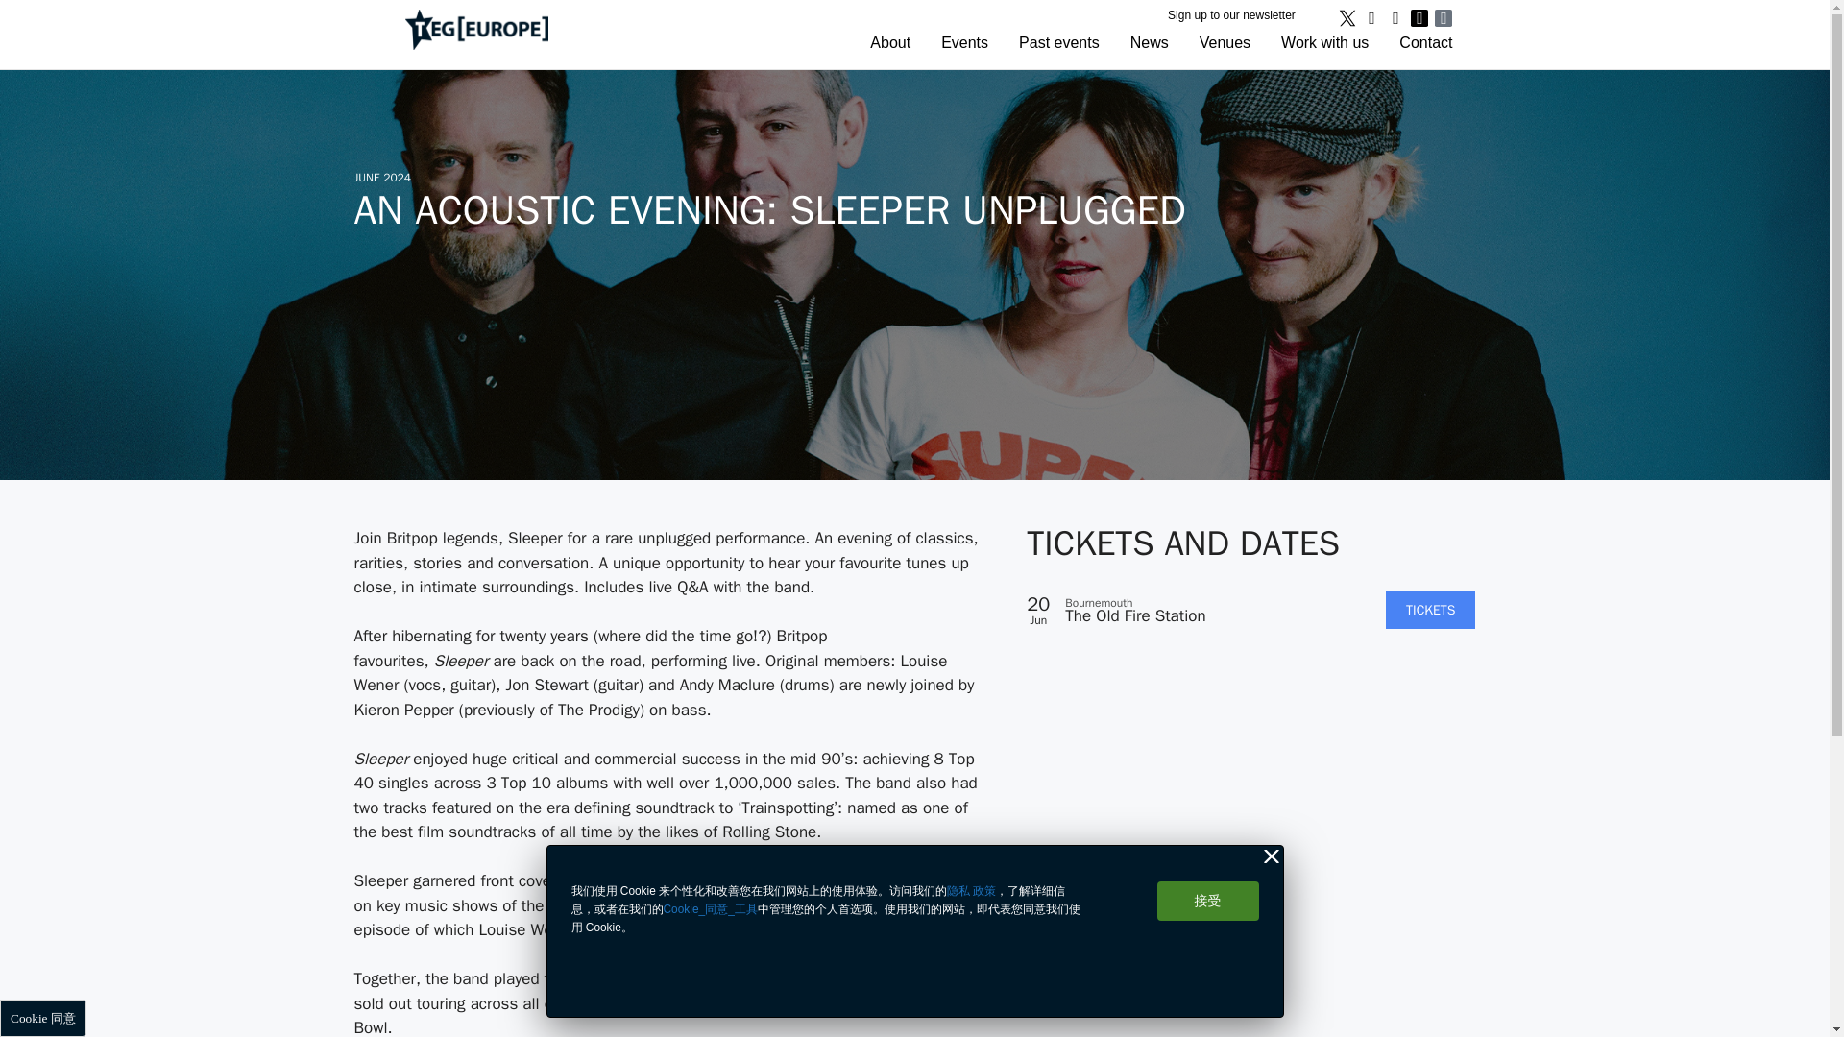 This screenshot has width=1844, height=1037. Describe the element at coordinates (1324, 42) in the screenshot. I see `Work with us` at that location.